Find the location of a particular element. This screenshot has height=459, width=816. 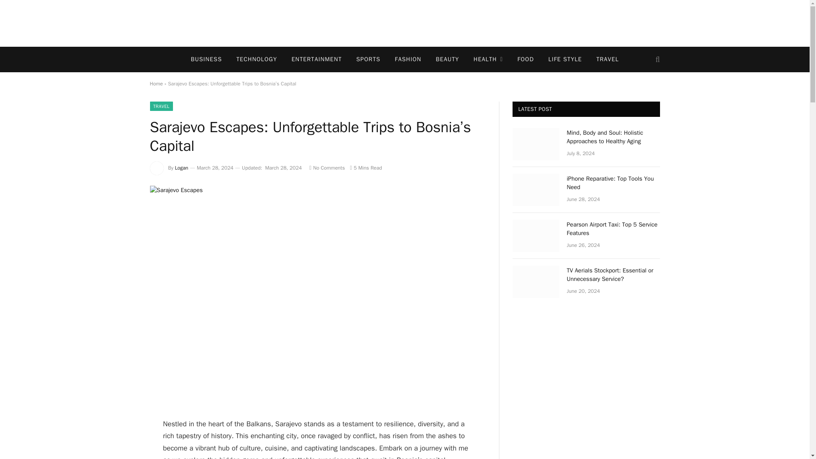

No Comments is located at coordinates (326, 167).